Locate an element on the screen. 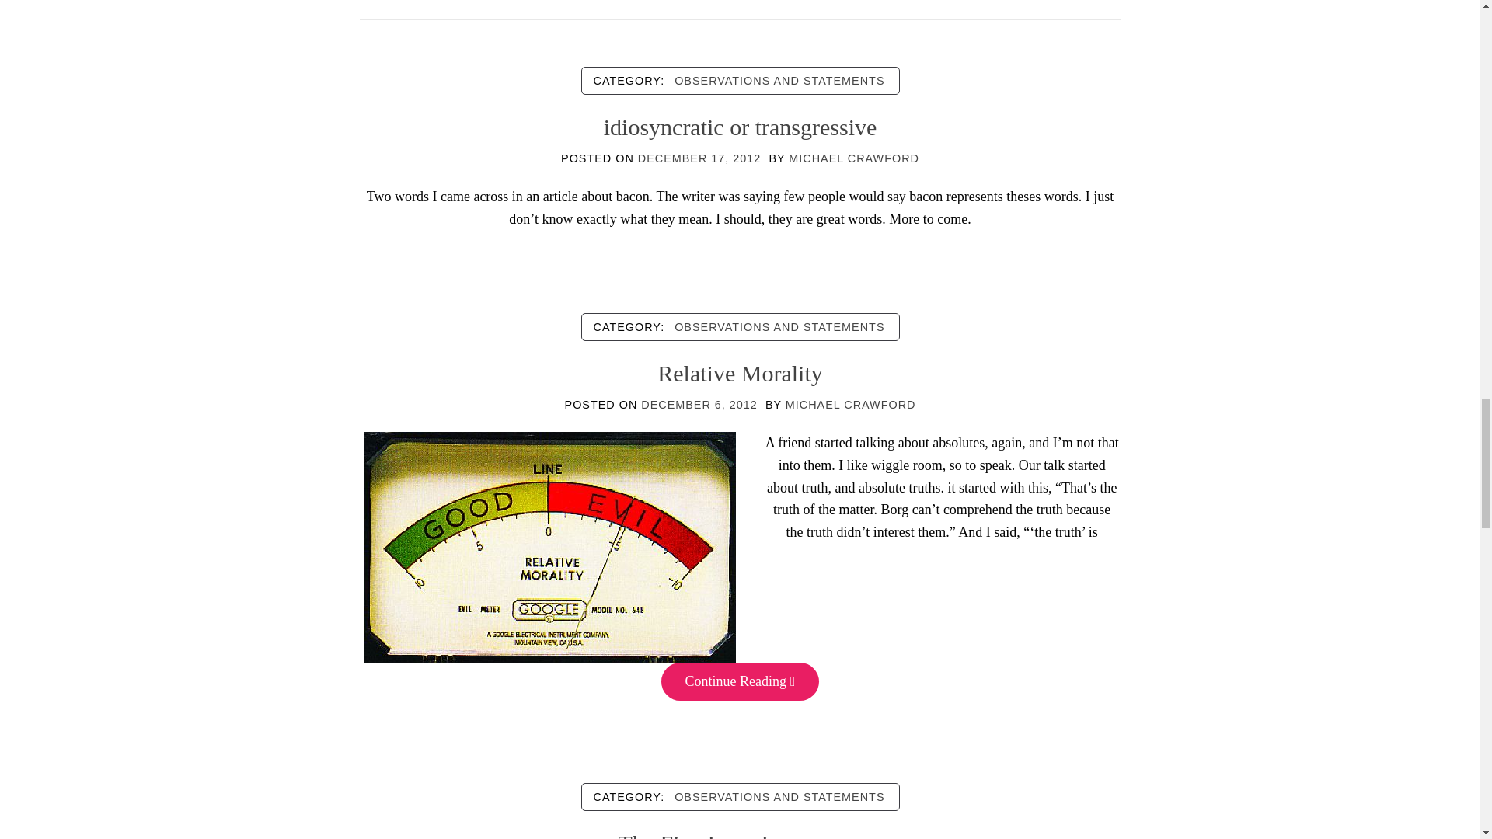  idiosyncratic or transgressive is located at coordinates (740, 127).